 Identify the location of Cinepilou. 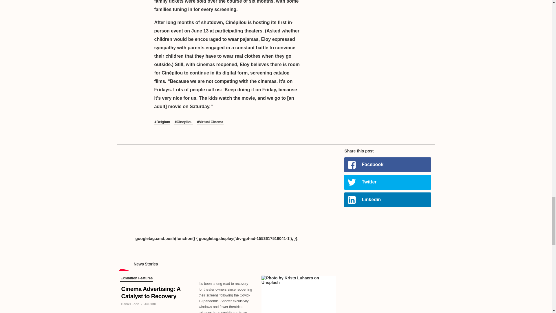
(183, 122).